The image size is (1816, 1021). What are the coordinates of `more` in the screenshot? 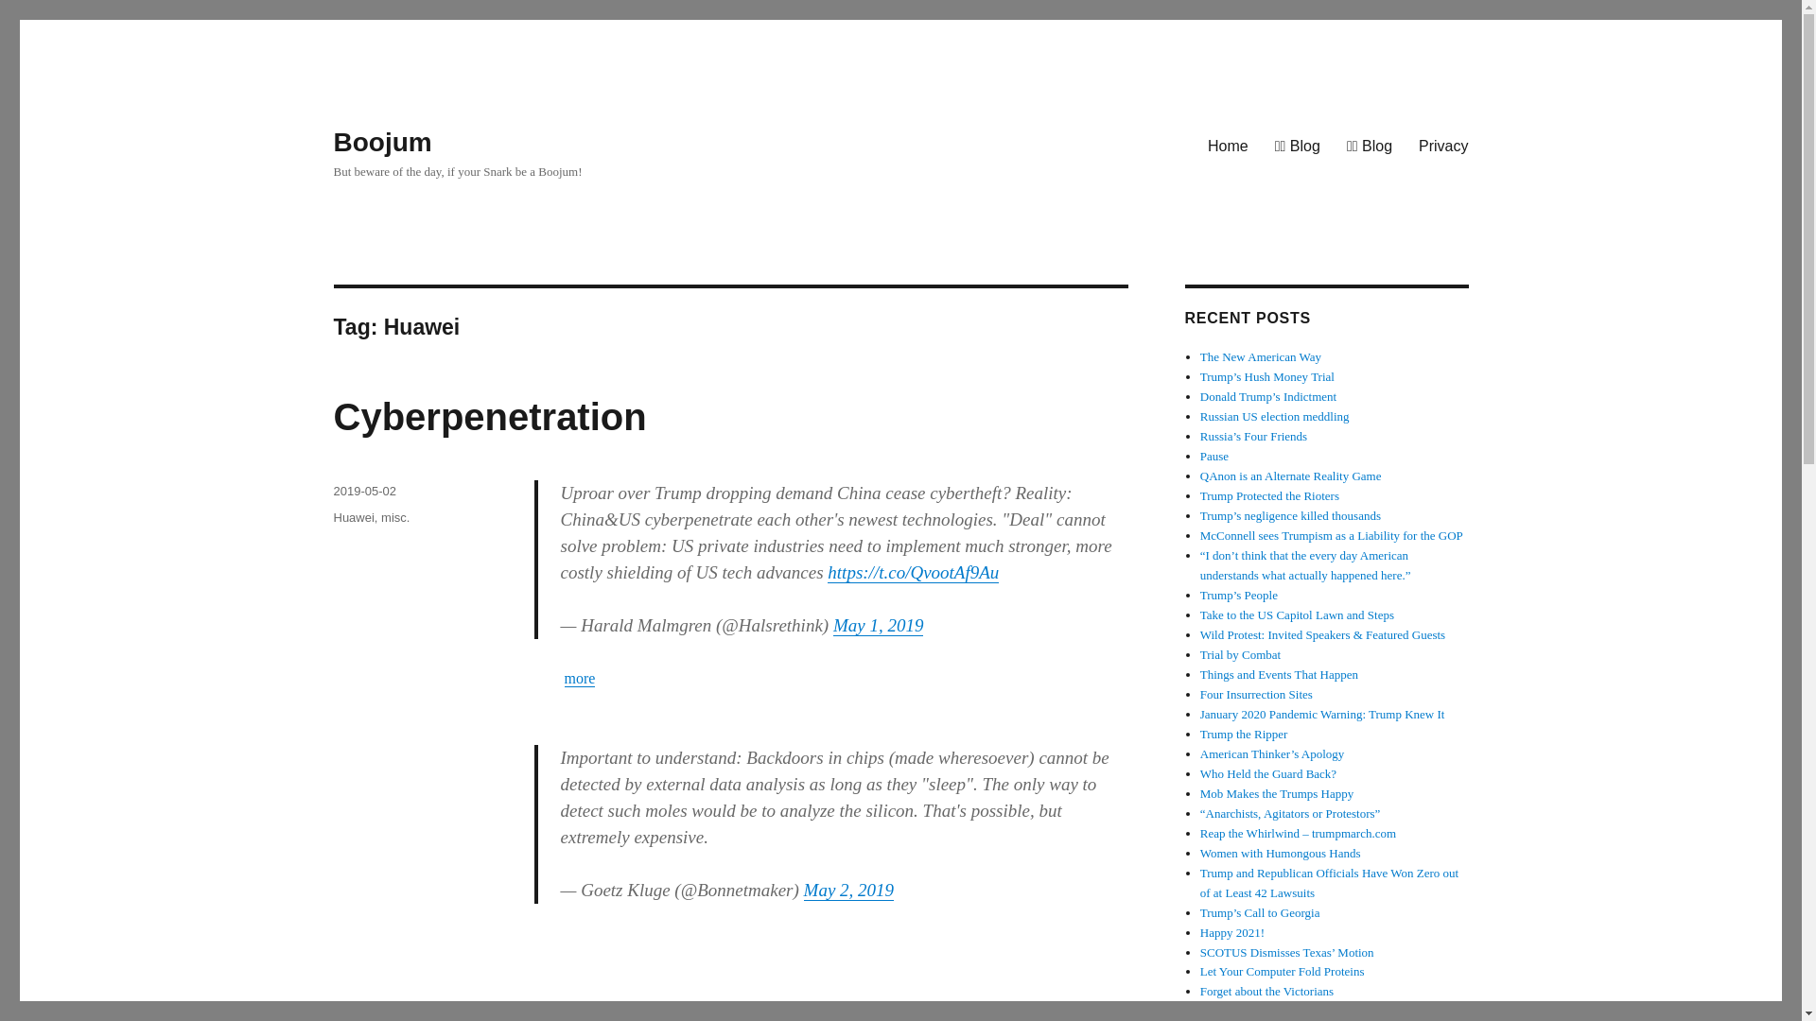 It's located at (579, 677).